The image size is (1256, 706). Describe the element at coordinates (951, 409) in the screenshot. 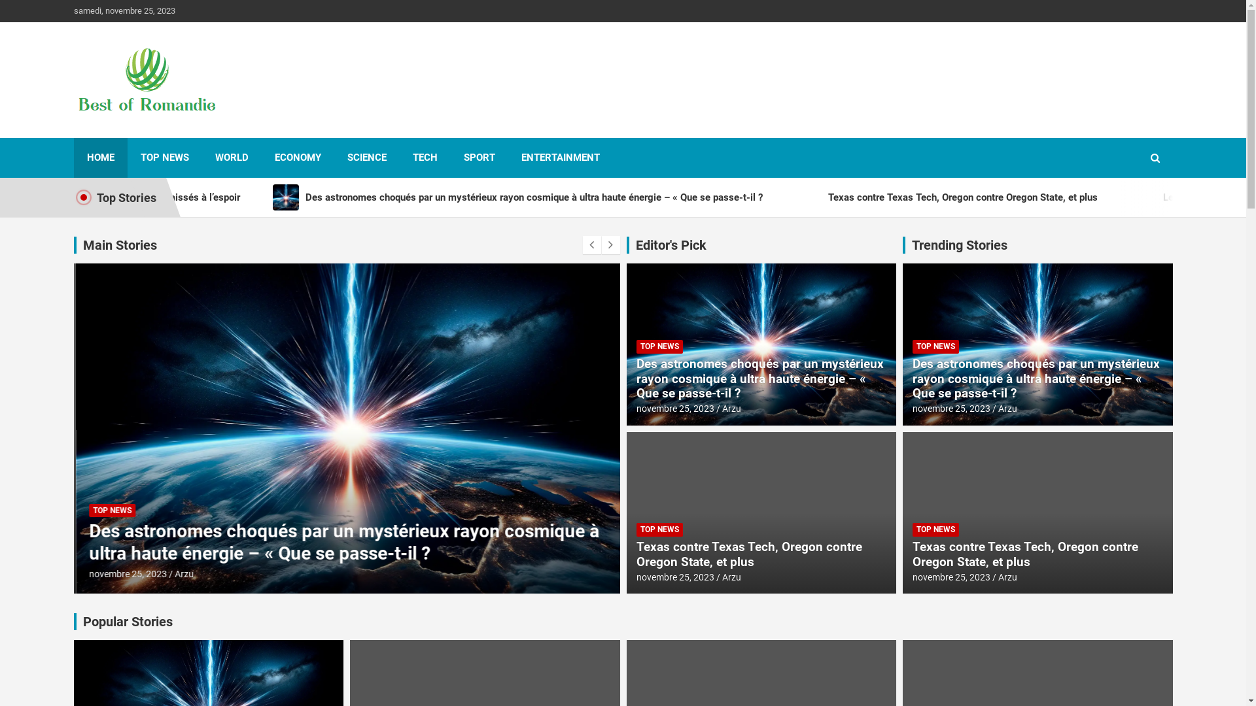

I see `novembre 25, 2023` at that location.